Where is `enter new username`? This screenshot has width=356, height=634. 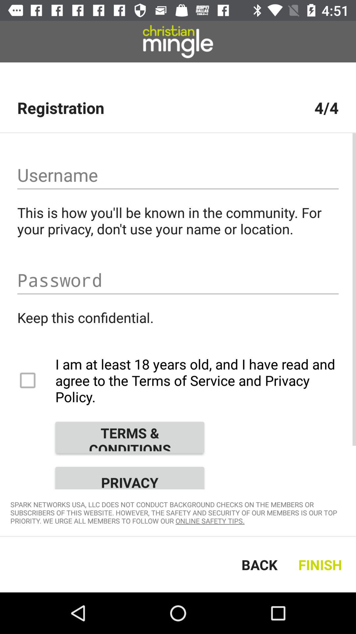
enter new username is located at coordinates (178, 175).